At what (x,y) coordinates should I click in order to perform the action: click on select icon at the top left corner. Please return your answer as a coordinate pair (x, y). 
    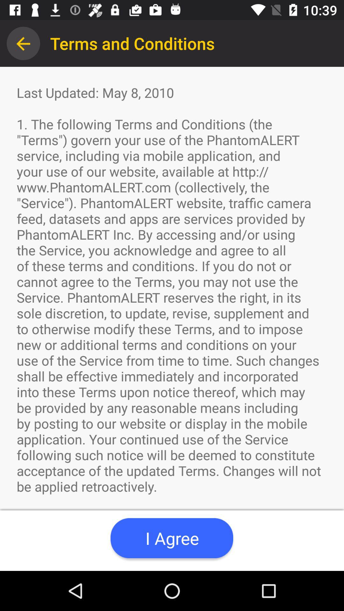
    Looking at the image, I should click on (23, 43).